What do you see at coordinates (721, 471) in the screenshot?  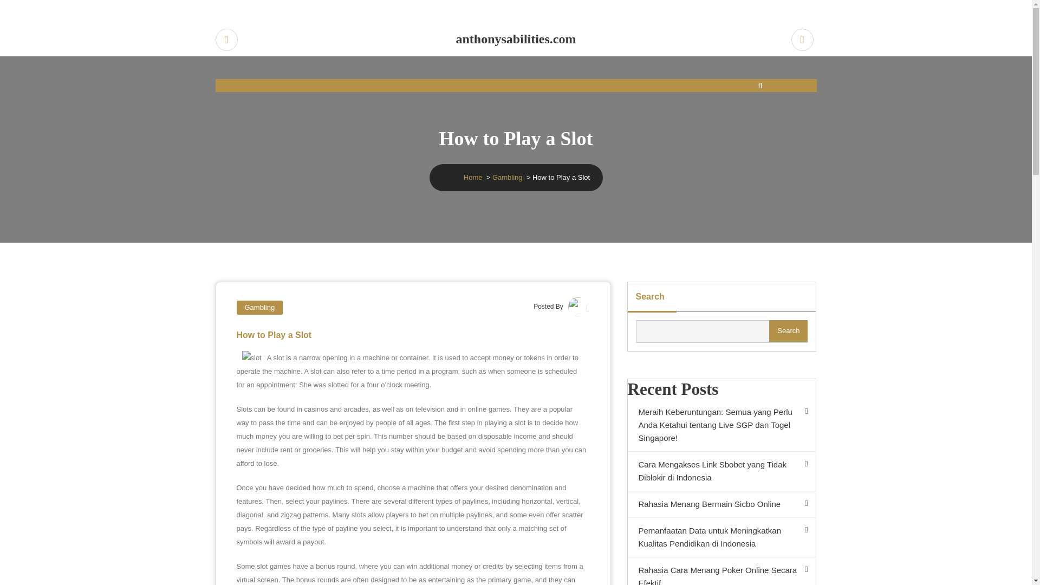 I see `Cara Mengakses Link Sbobet yang Tidak Diblokir di Indonesia` at bounding box center [721, 471].